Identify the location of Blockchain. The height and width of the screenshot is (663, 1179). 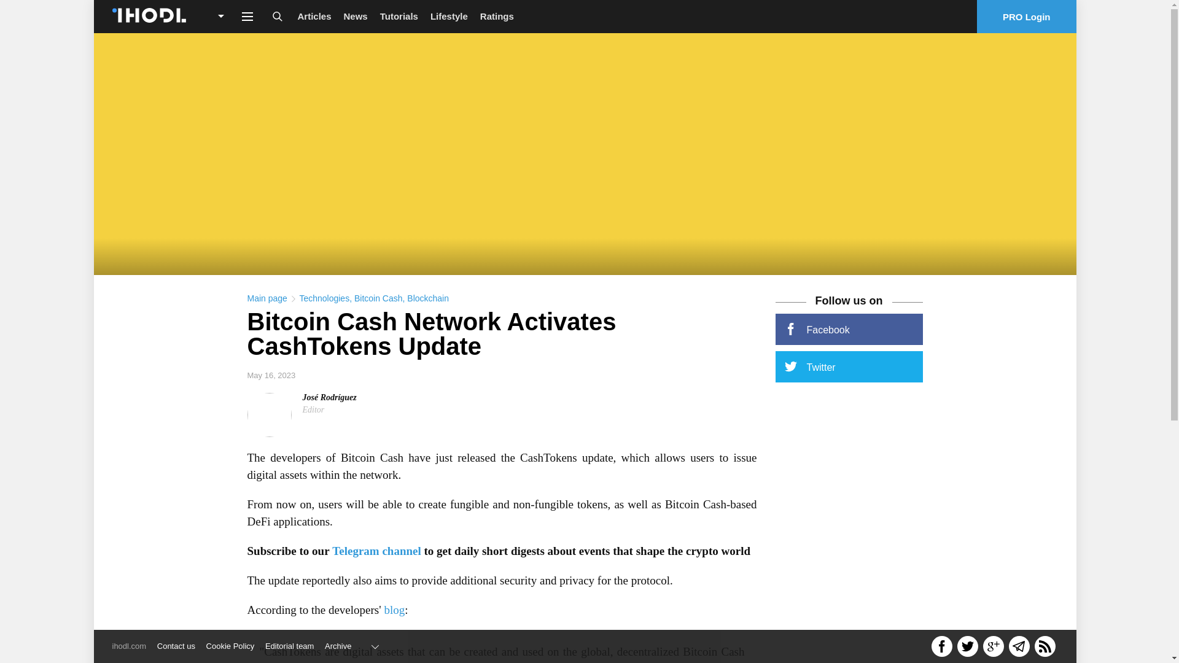
(427, 298).